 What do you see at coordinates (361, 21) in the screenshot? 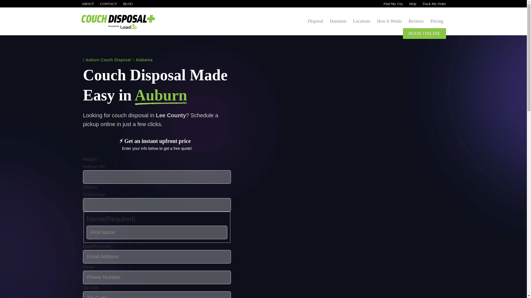
I see `Locations` at bounding box center [361, 21].